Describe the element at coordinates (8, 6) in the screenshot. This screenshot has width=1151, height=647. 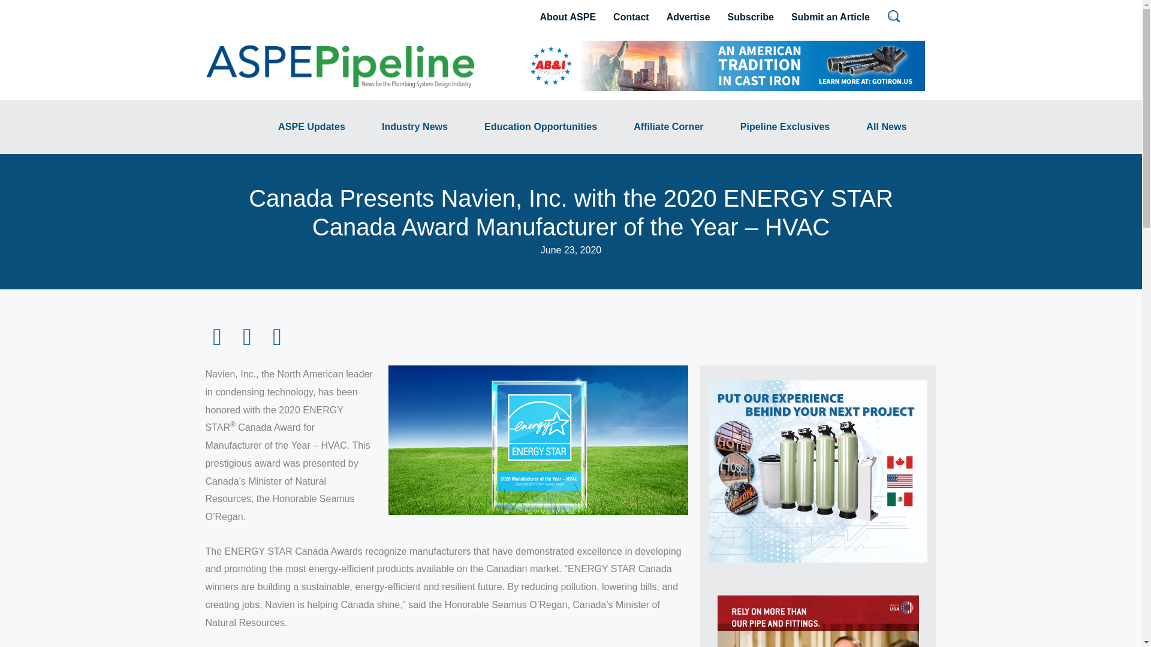
I see `Search` at that location.